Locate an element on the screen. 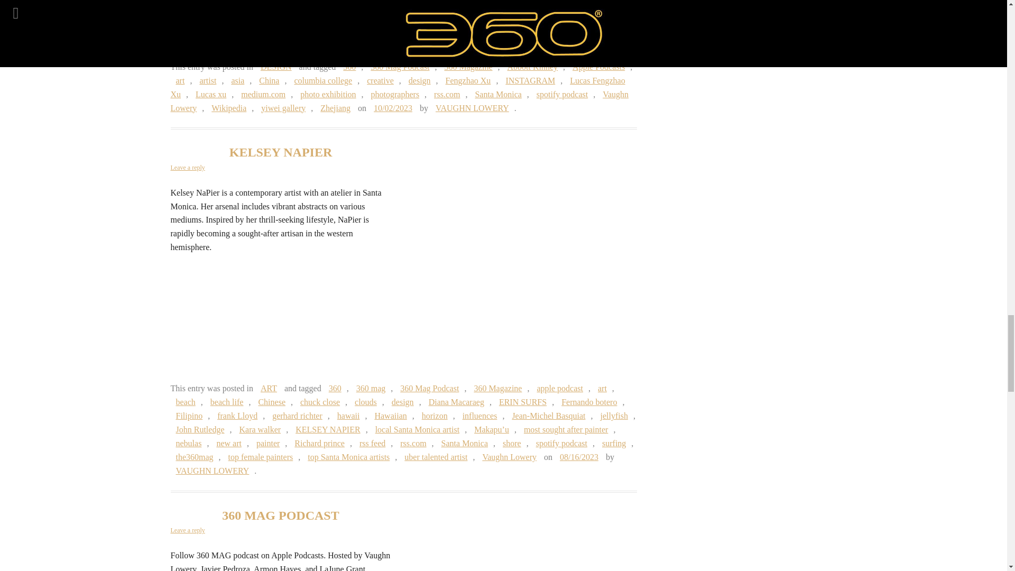 Image resolution: width=1015 pixels, height=571 pixels. View all posts by VAUGHN LOWERY is located at coordinates (213, 471).